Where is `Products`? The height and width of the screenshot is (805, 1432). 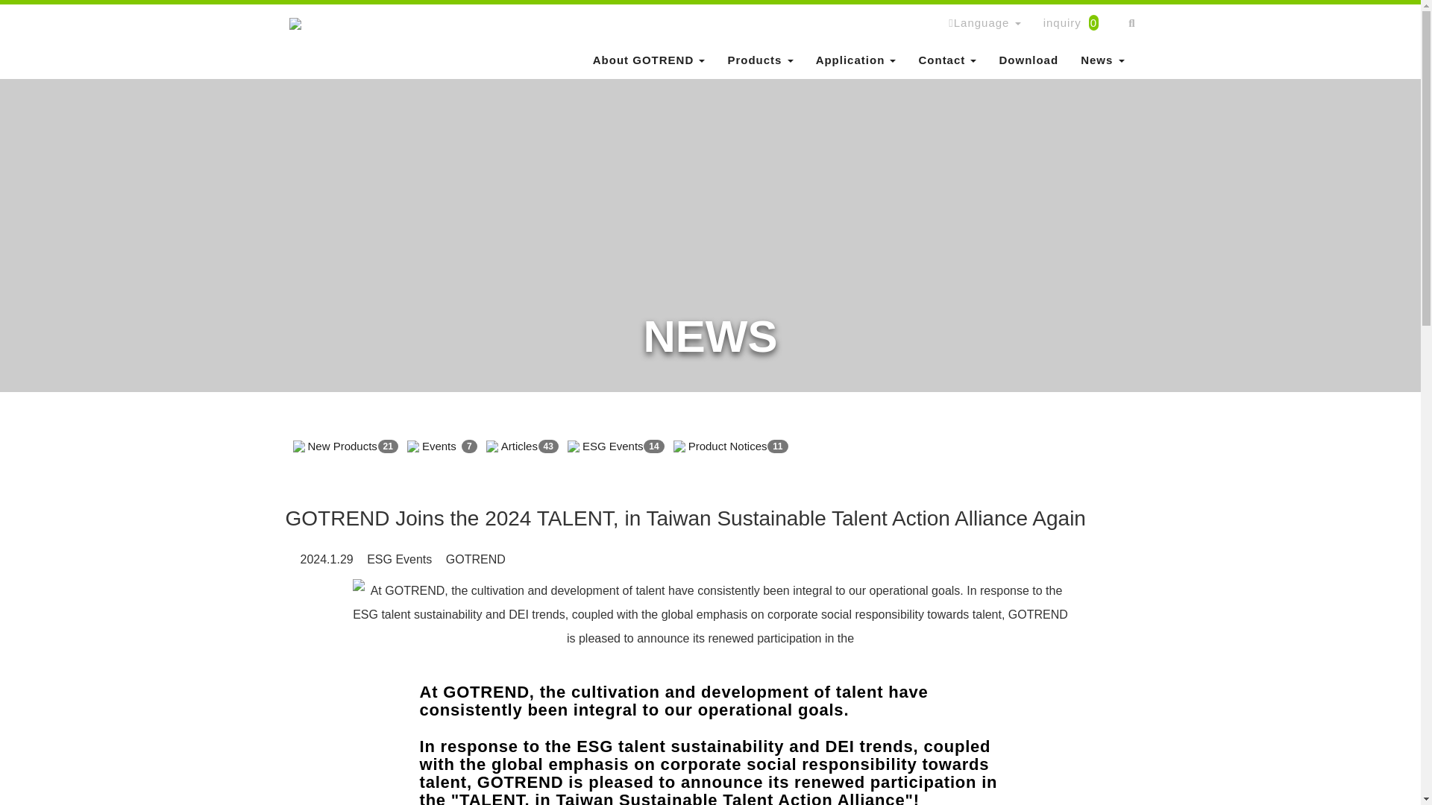
Products is located at coordinates (759, 60).